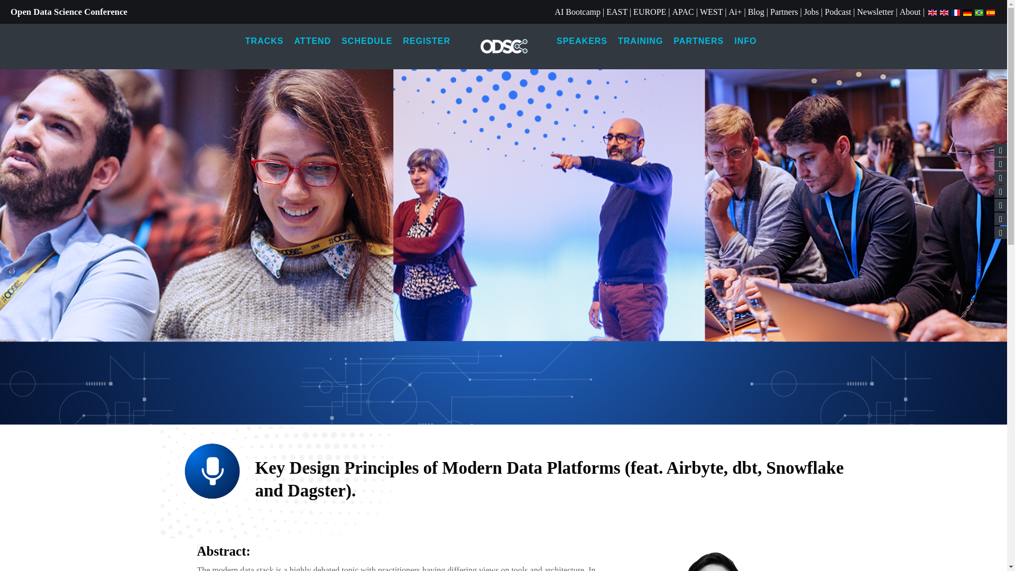  What do you see at coordinates (427, 41) in the screenshot?
I see `REGISTER` at bounding box center [427, 41].